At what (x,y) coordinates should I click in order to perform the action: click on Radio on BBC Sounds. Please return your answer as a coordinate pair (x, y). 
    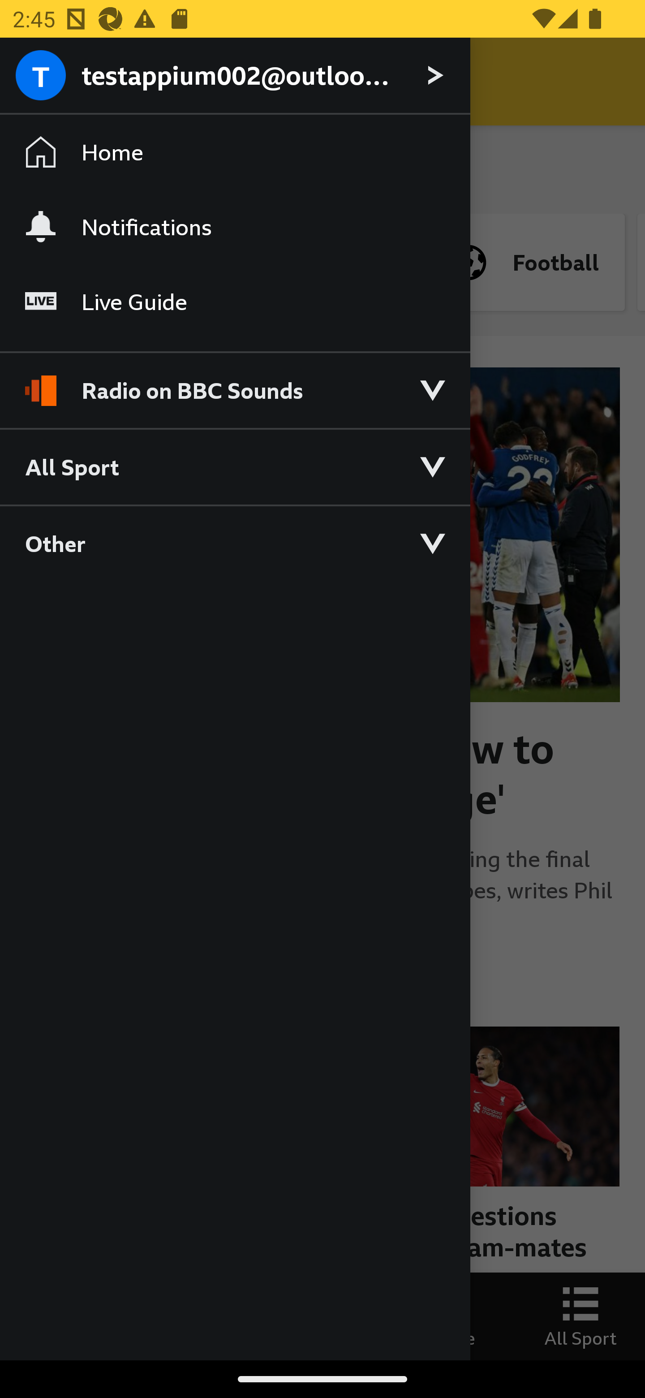
    Looking at the image, I should click on (235, 383).